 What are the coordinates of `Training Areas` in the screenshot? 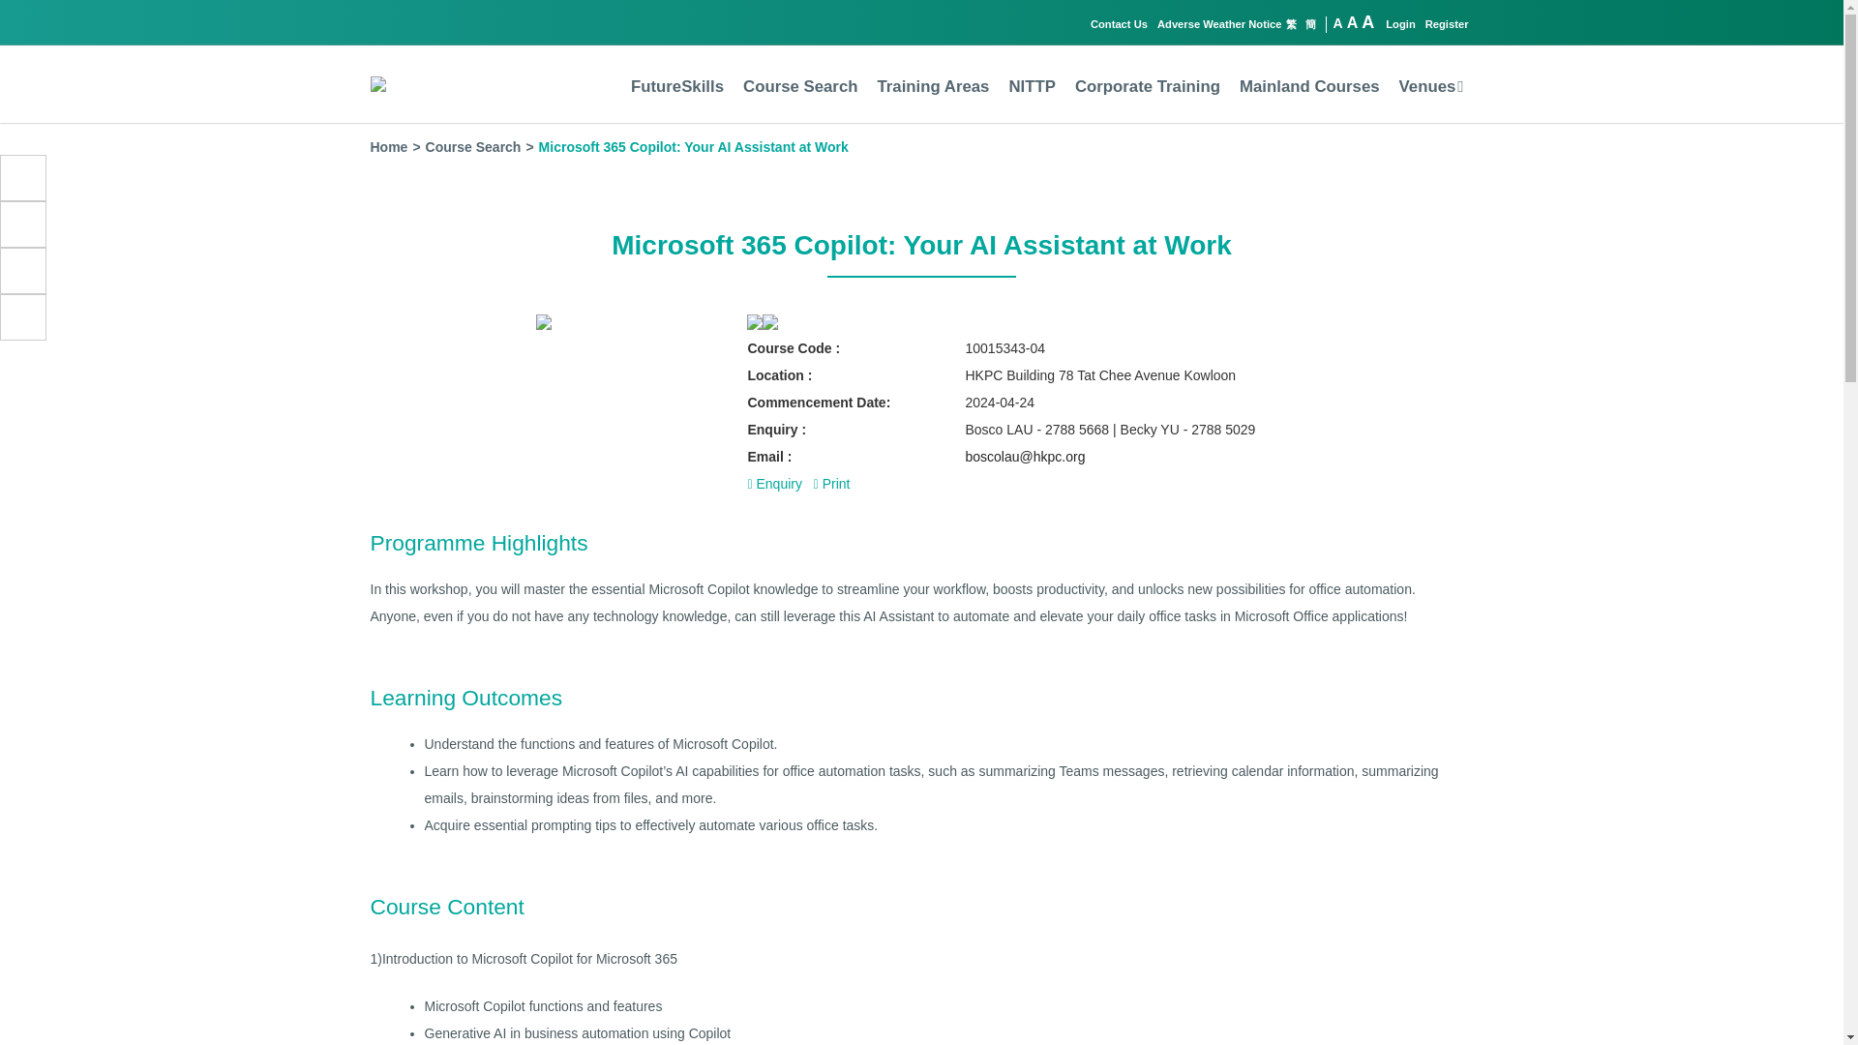 It's located at (933, 85).